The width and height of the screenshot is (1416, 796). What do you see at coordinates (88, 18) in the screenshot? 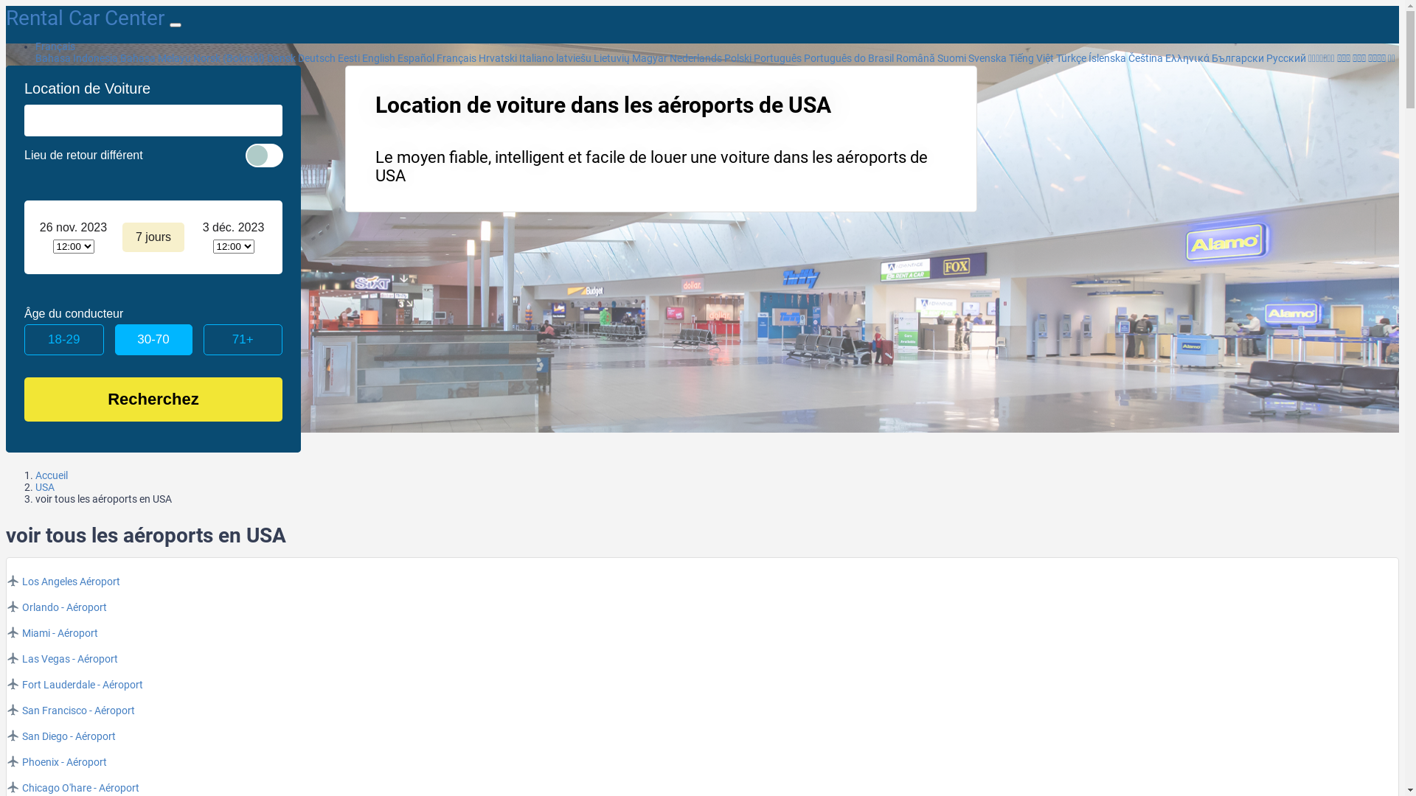
I see `Rental Car Center` at bounding box center [88, 18].